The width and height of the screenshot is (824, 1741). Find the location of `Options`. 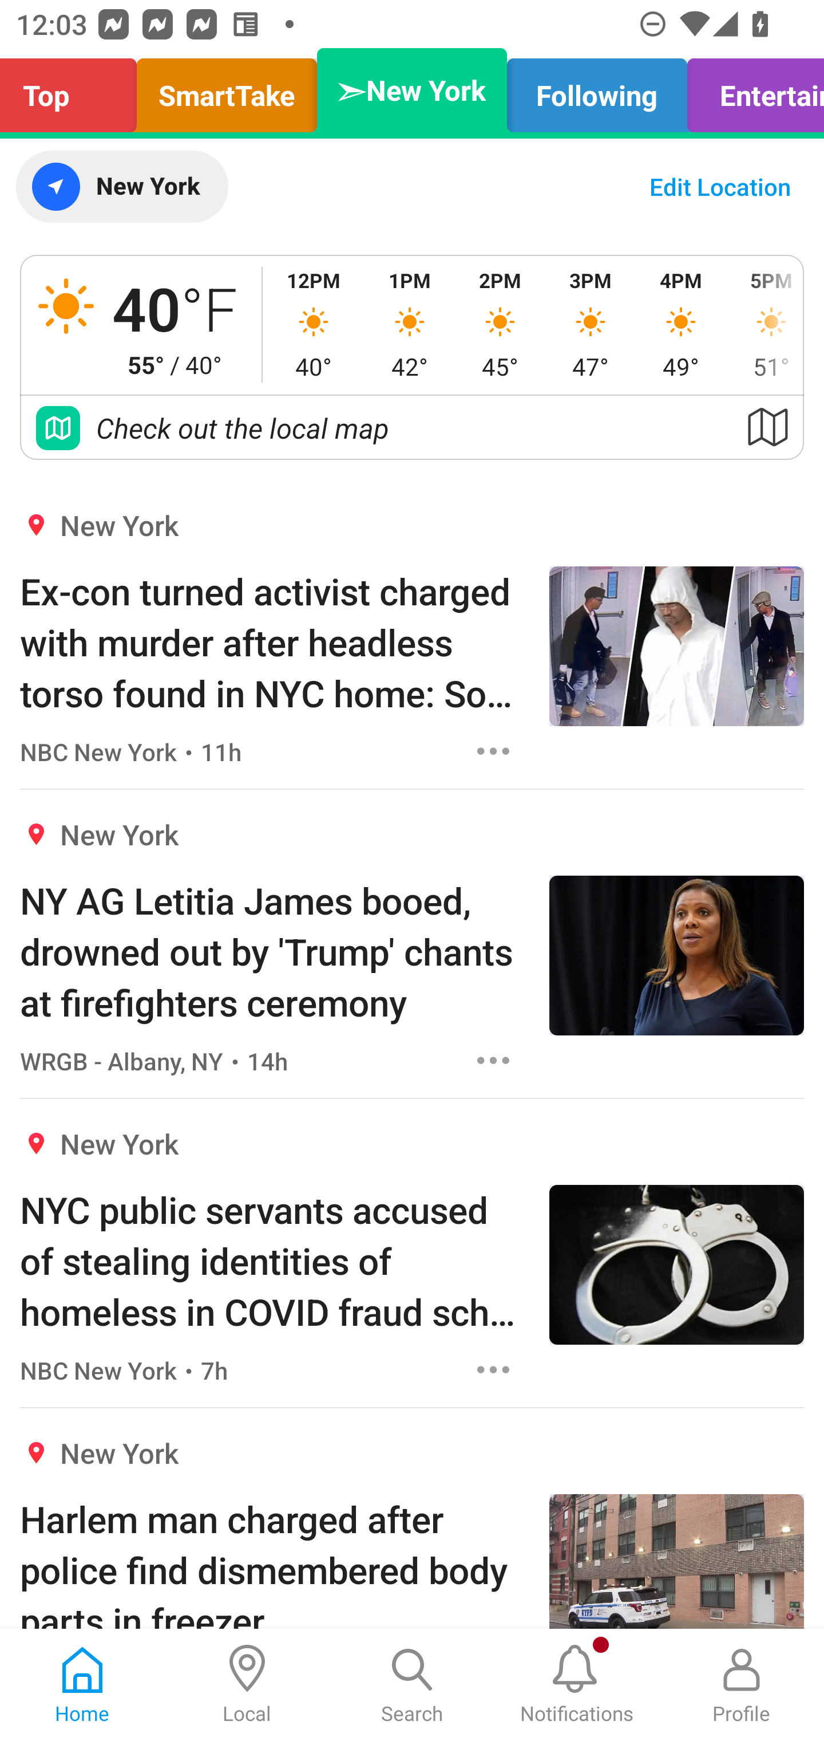

Options is located at coordinates (493, 1370).